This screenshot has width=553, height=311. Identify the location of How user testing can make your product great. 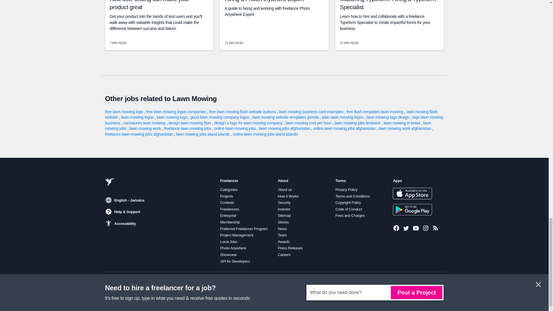
(149, 5).